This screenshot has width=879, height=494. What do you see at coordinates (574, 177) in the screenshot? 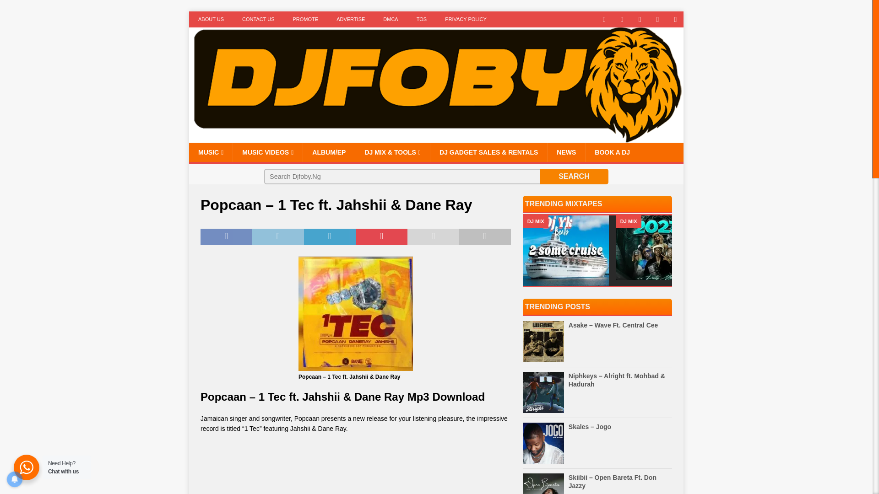
I see `Search` at bounding box center [574, 177].